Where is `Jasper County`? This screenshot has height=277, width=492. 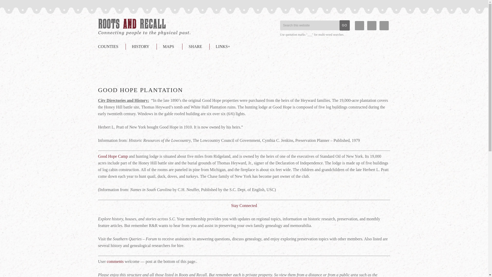
Jasper County is located at coordinates (144, 27).